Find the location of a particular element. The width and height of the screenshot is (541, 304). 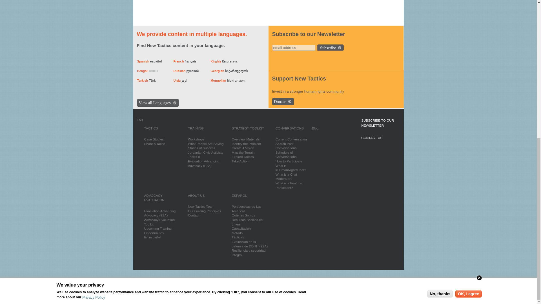

Georgian is located at coordinates (217, 71).